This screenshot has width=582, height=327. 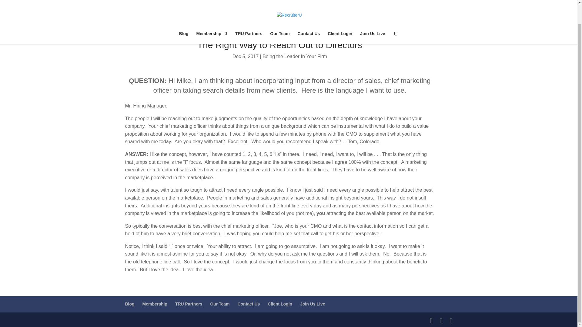 I want to click on Client Login, so click(x=339, y=16).